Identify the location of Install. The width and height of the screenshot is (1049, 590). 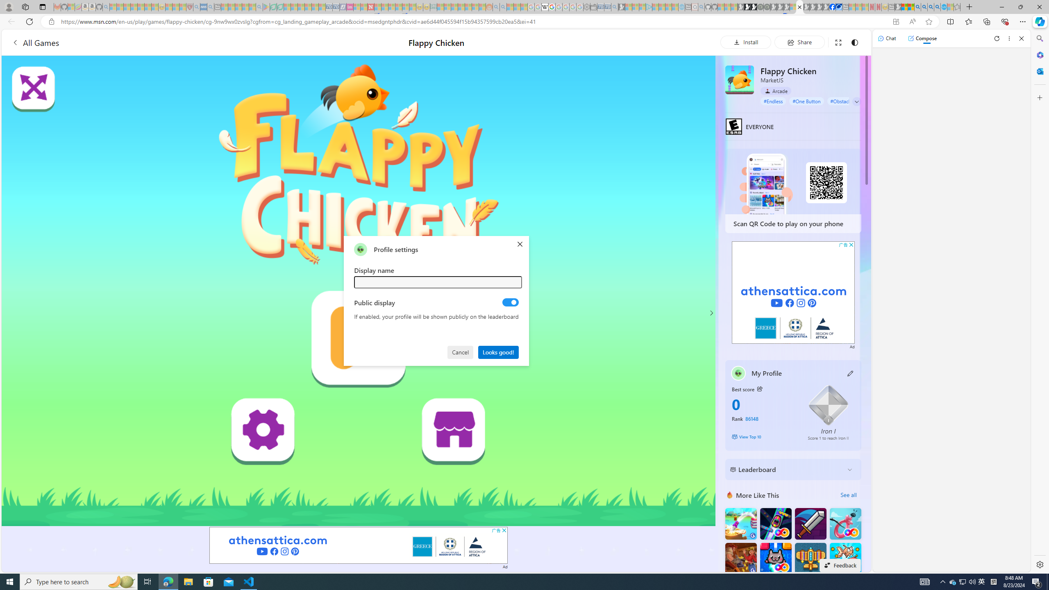
(746, 42).